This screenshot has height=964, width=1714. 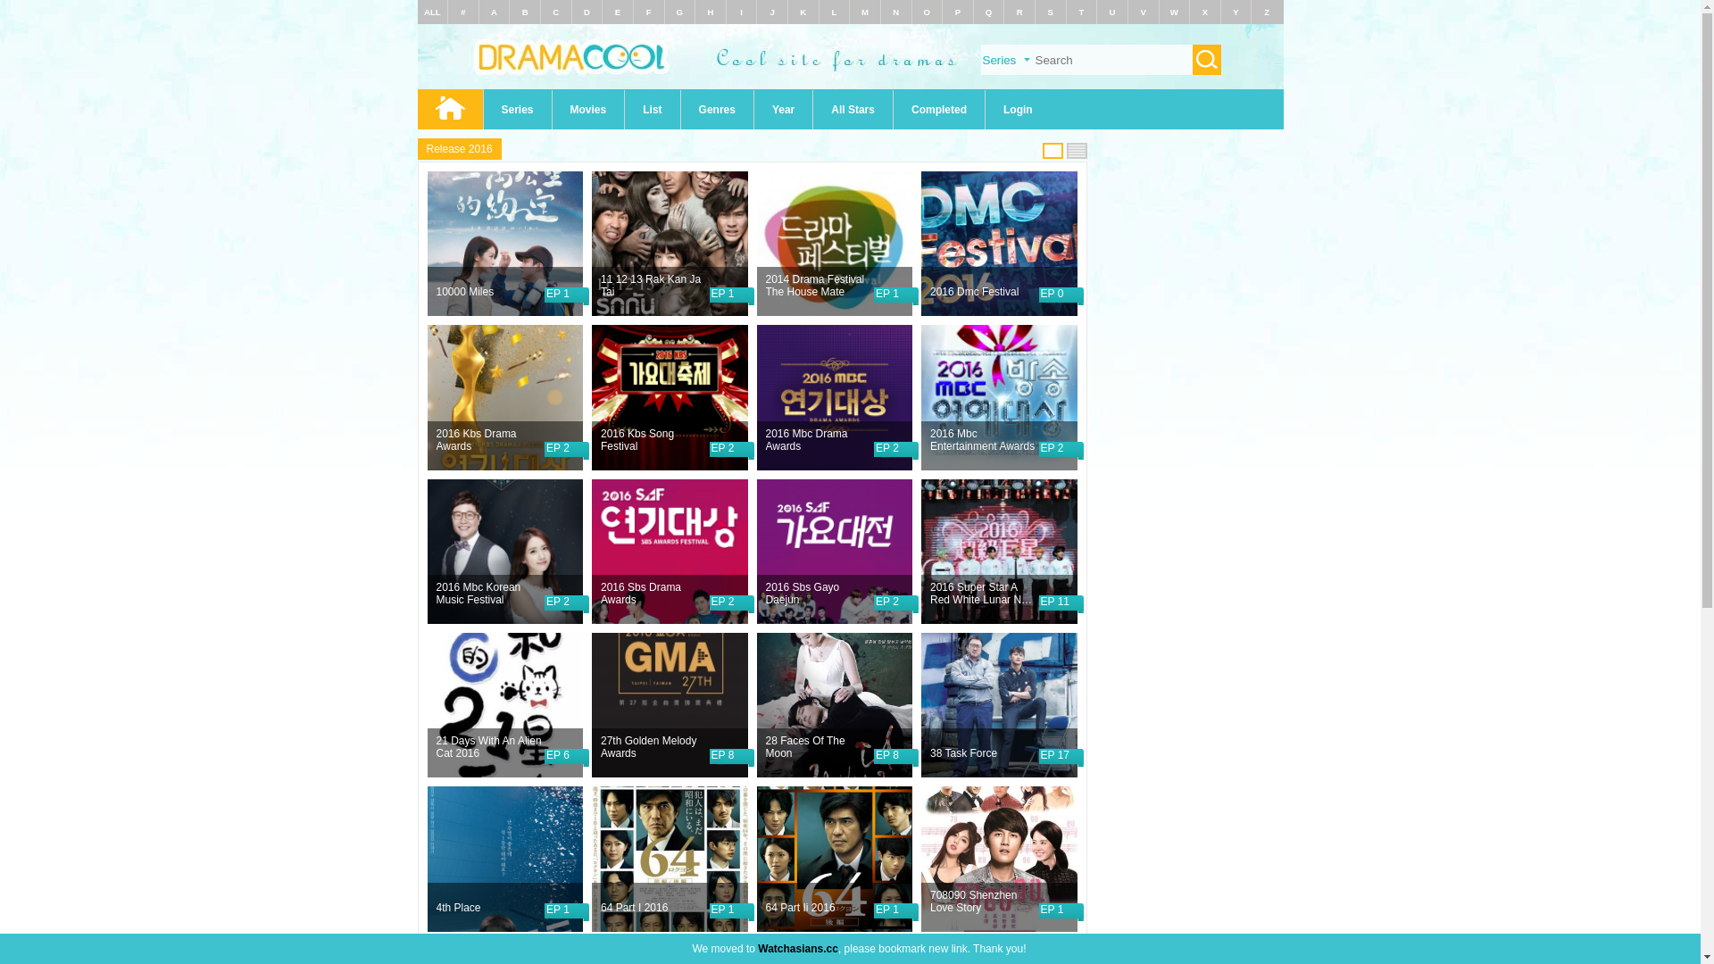 What do you see at coordinates (798, 949) in the screenshot?
I see `Watchasians.cc` at bounding box center [798, 949].